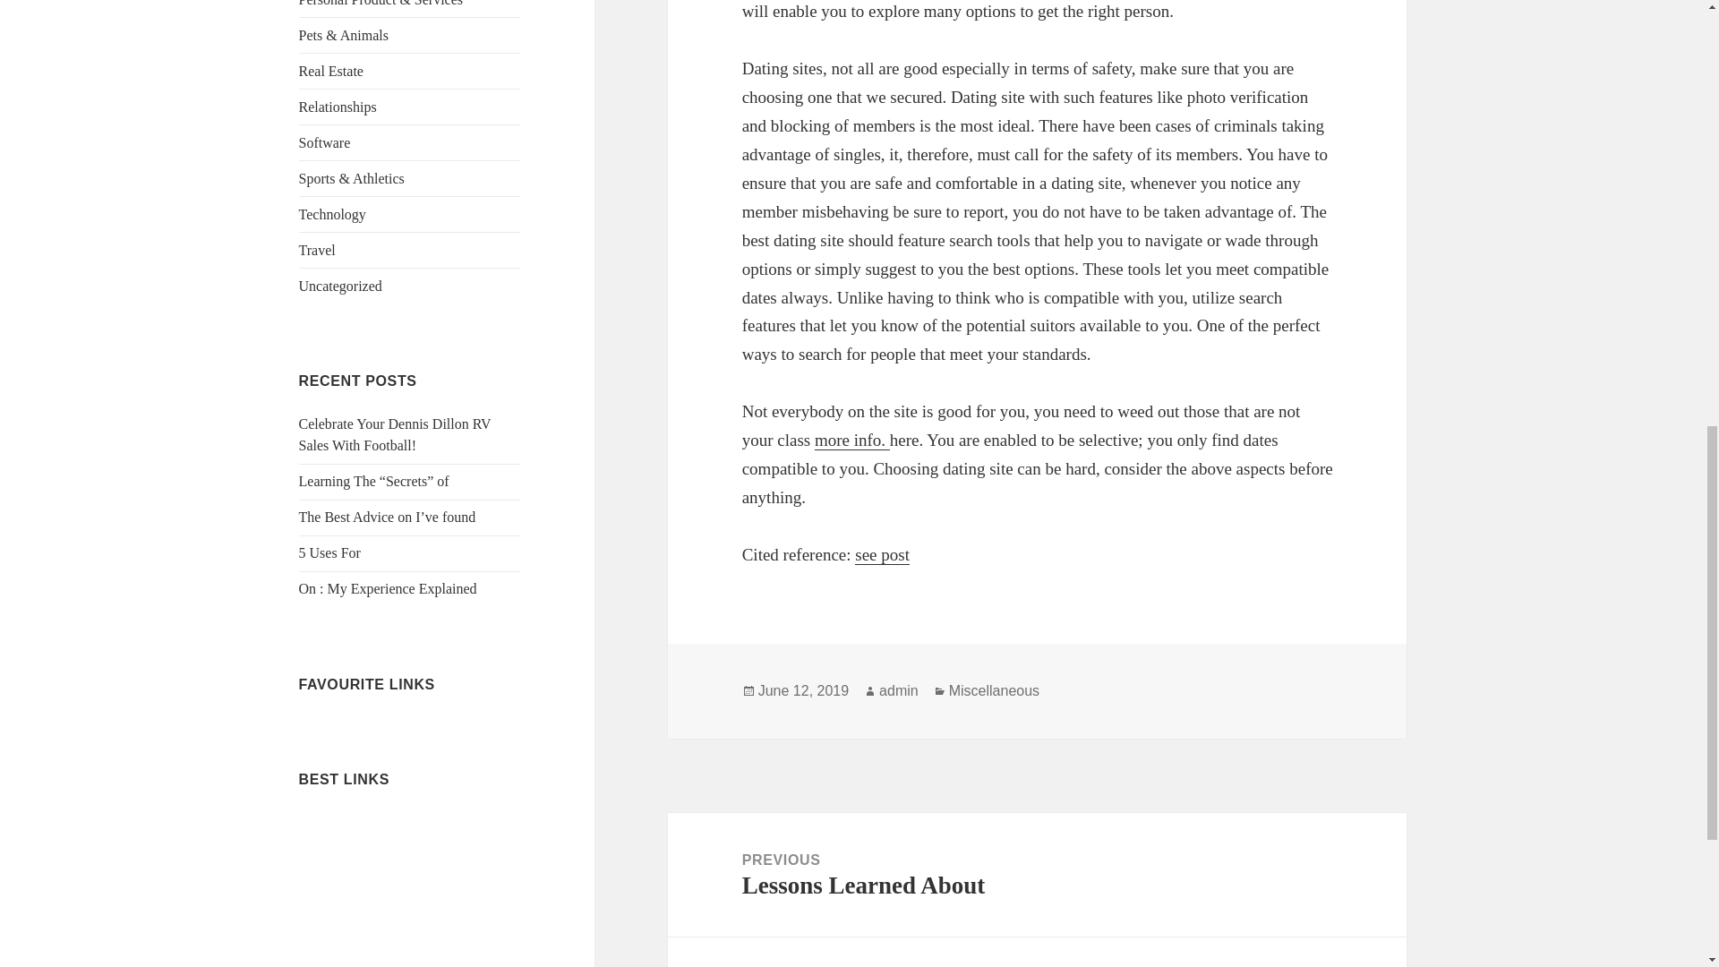  I want to click on more info., so click(852, 441).